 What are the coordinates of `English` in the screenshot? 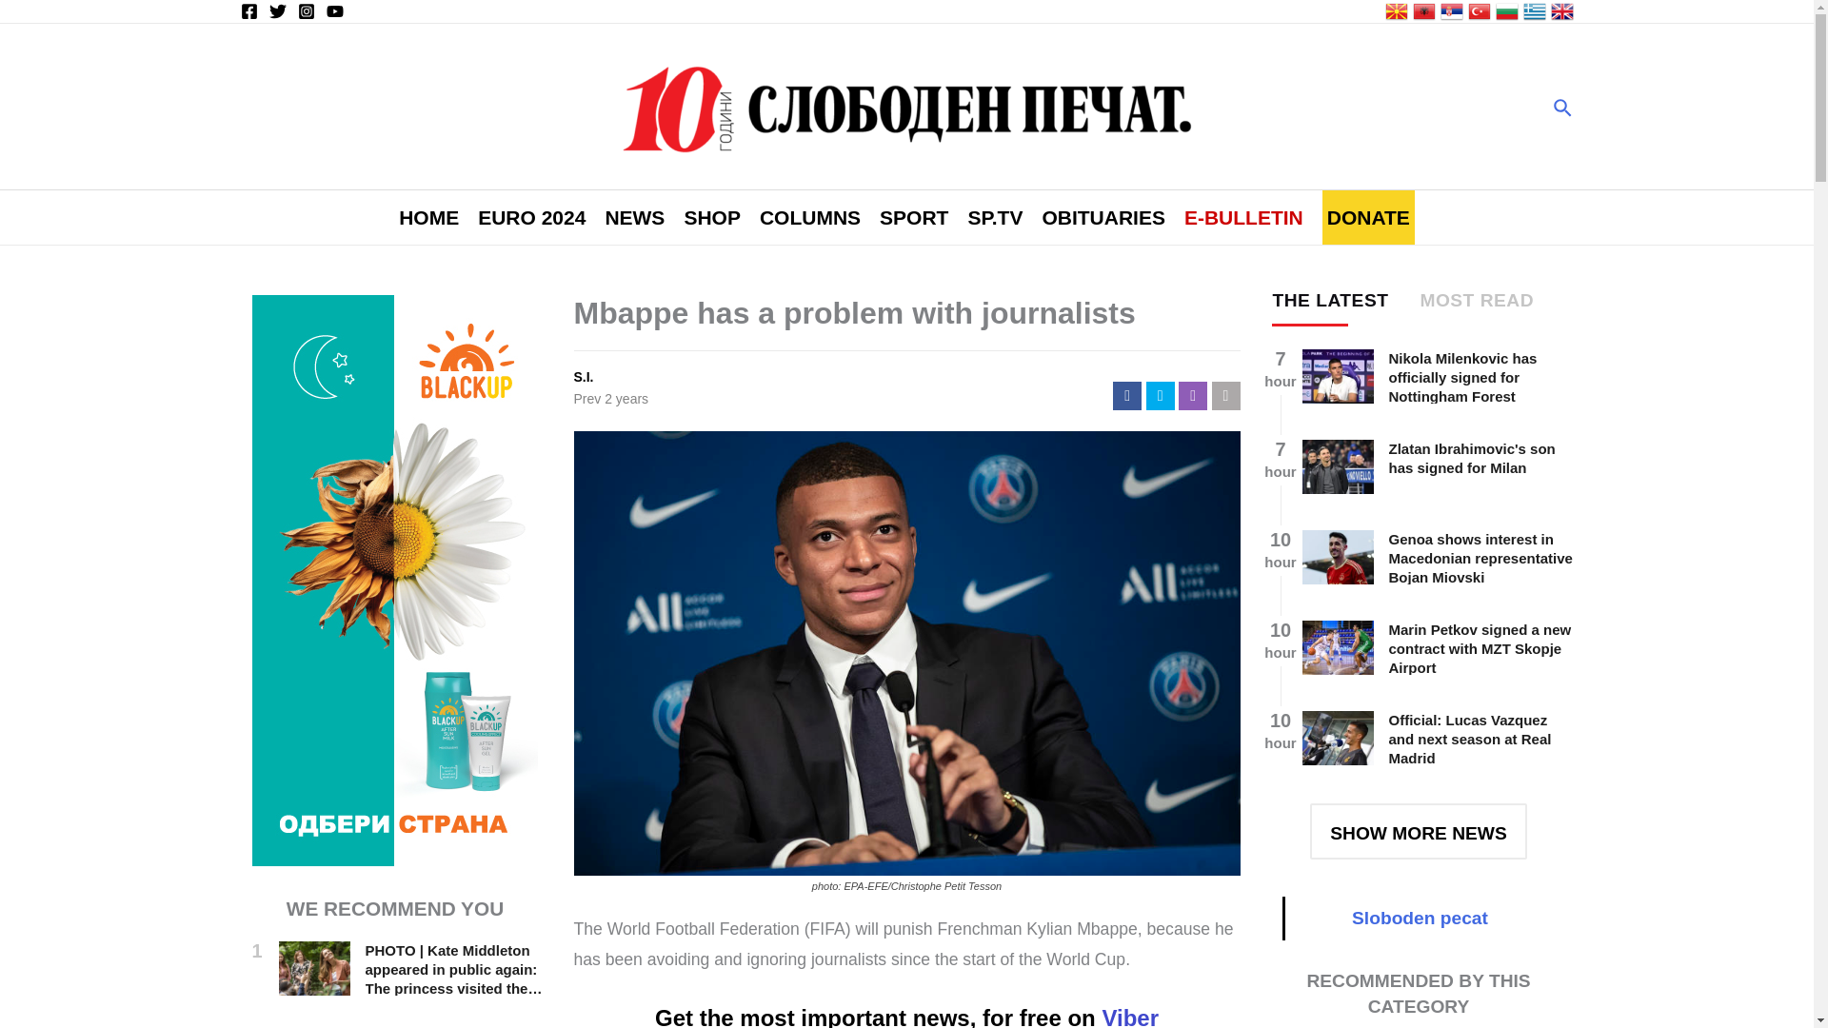 It's located at (1561, 10).